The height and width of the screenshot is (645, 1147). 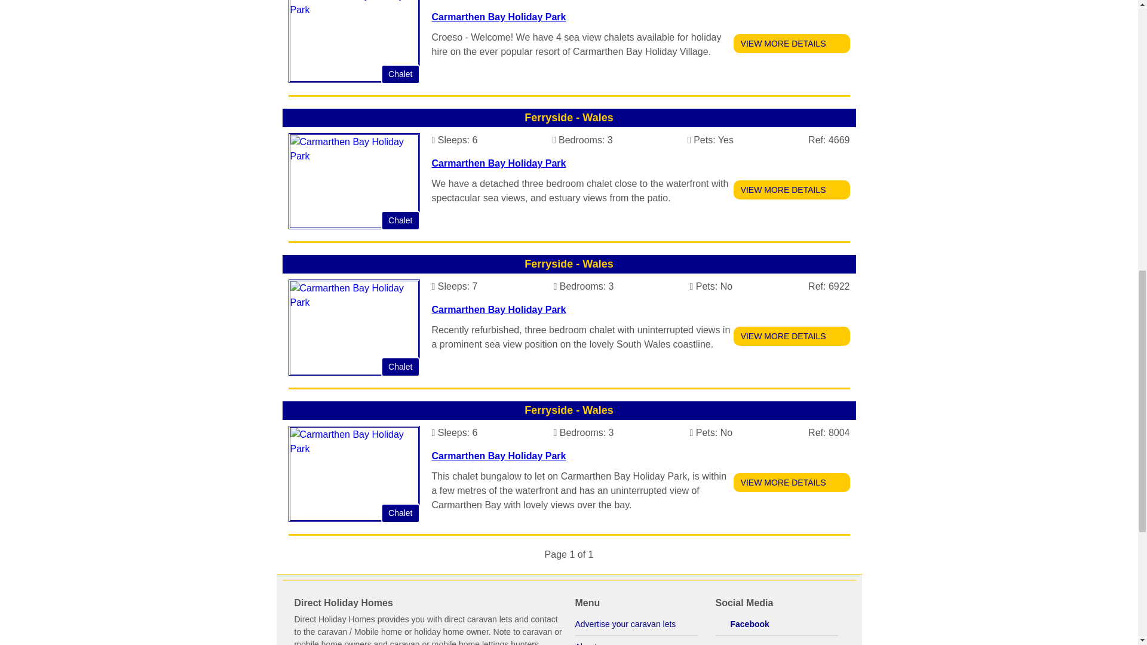 I want to click on About us, so click(x=636, y=640).